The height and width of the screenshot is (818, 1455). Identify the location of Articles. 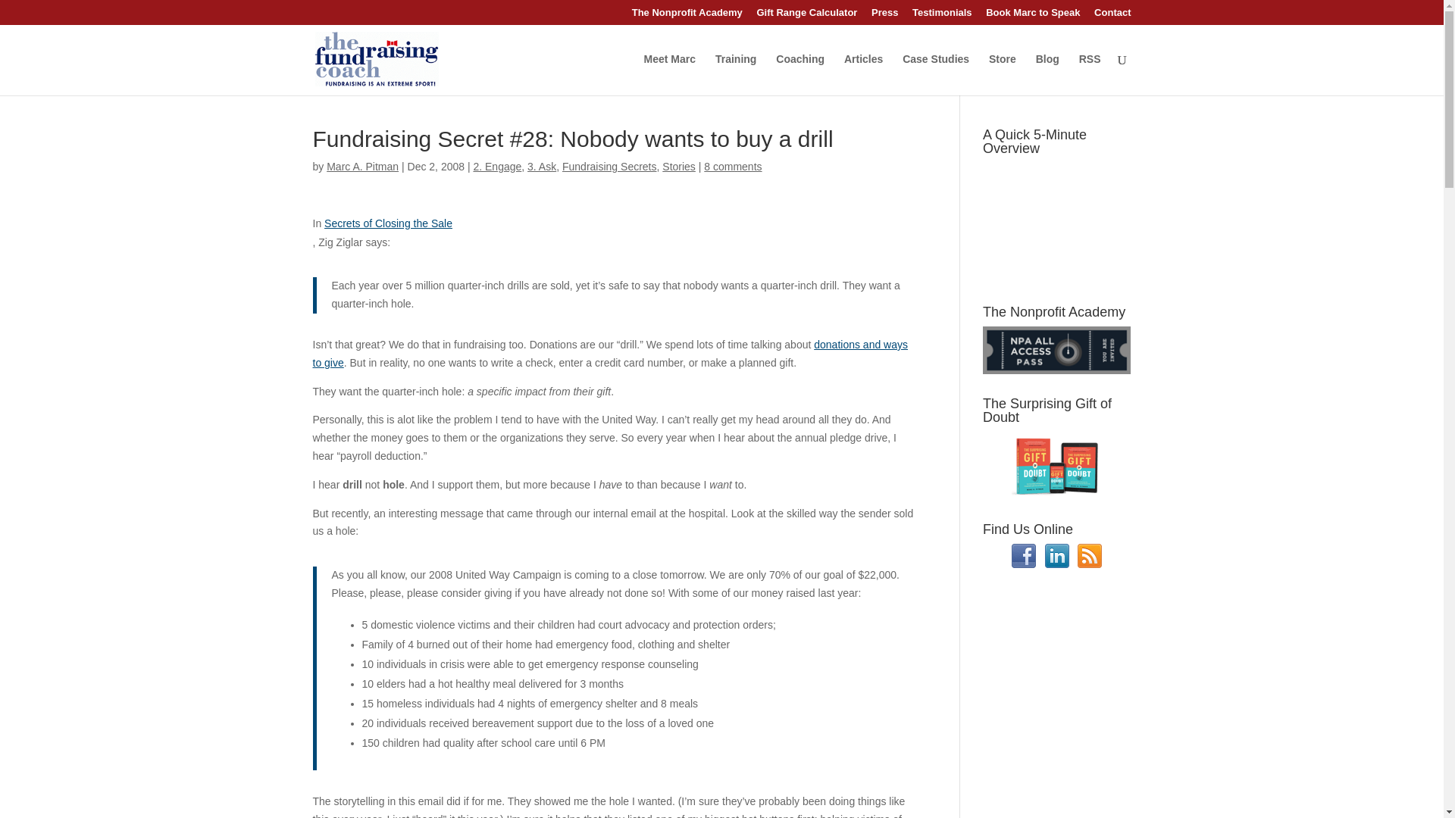
(863, 74).